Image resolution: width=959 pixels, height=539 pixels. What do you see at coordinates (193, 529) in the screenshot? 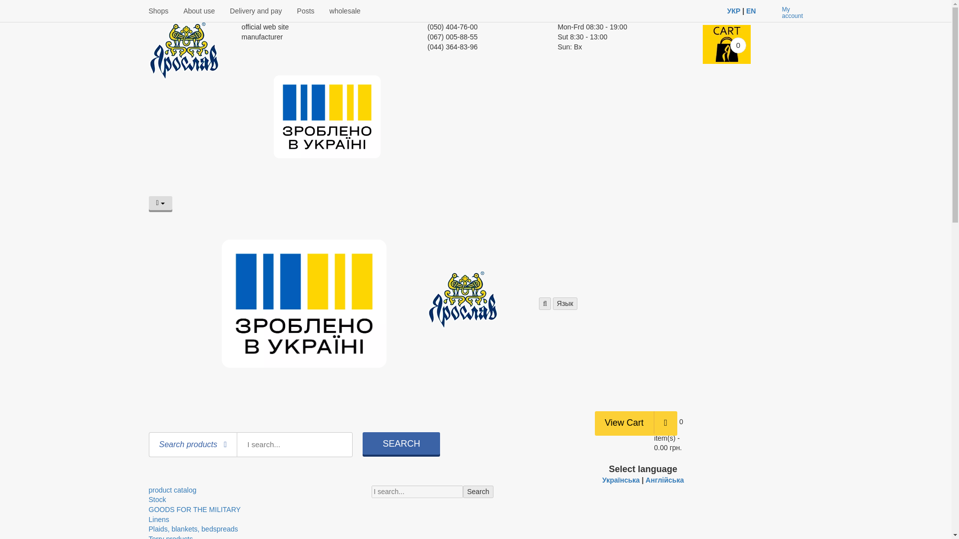
I see `Plaids, blankets, bedspreads` at bounding box center [193, 529].